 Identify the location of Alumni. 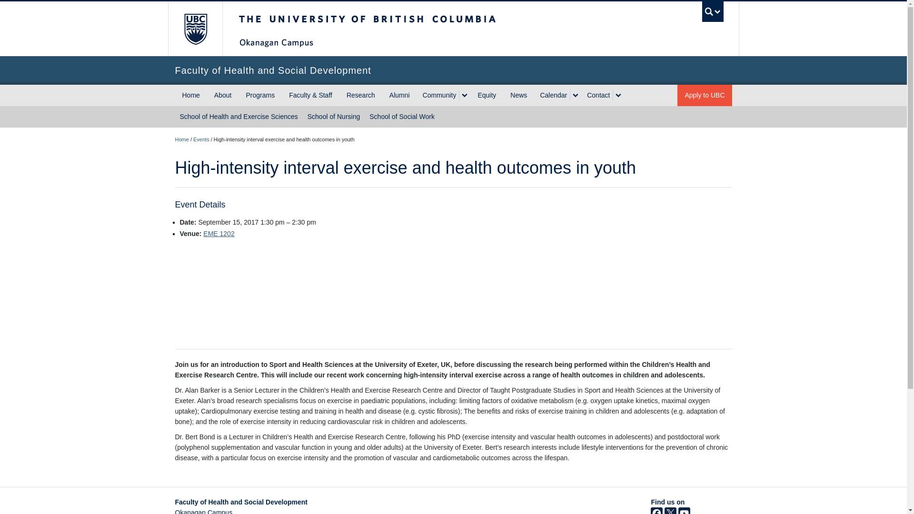
(399, 95).